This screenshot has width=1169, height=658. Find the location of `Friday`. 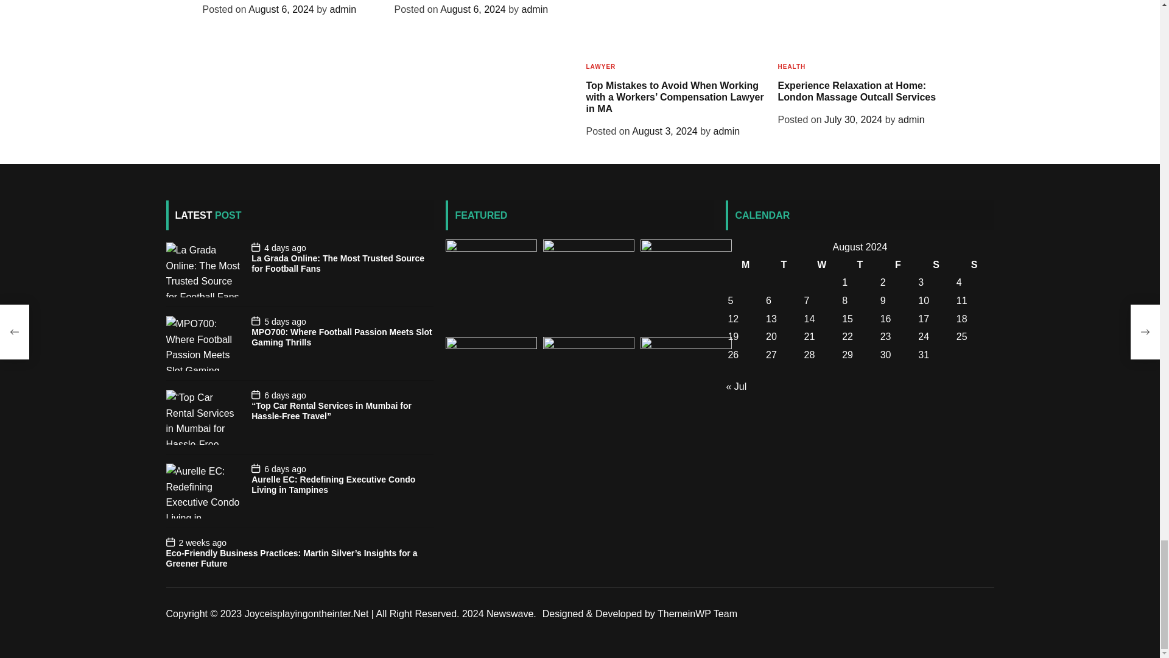

Friday is located at coordinates (898, 265).